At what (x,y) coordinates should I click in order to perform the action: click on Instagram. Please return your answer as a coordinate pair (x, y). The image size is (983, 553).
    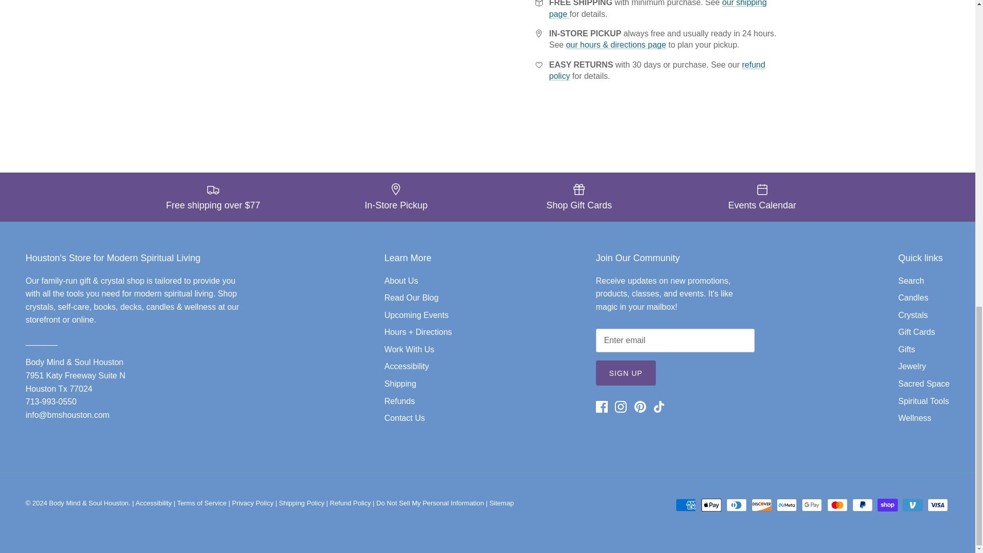
    Looking at the image, I should click on (621, 407).